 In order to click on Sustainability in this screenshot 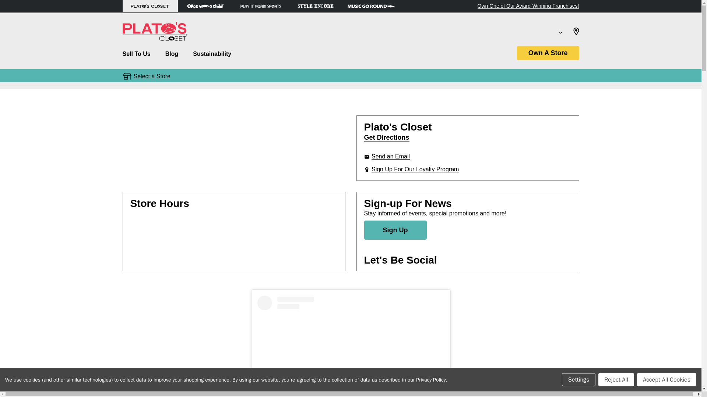, I will do `click(212, 56)`.